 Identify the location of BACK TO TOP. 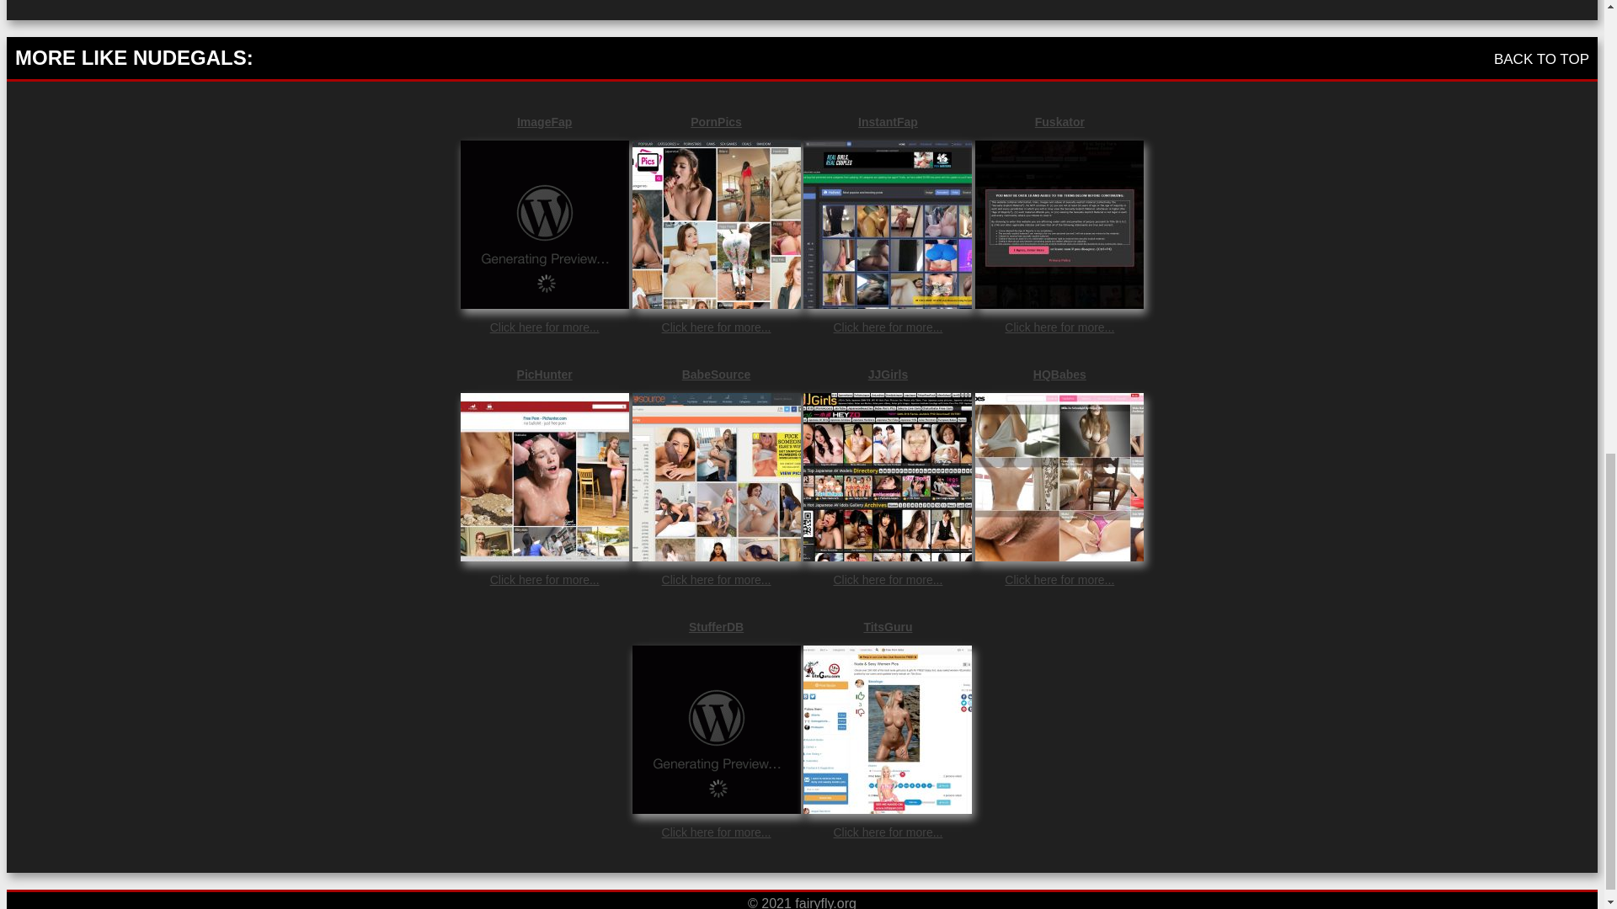
(1541, 59).